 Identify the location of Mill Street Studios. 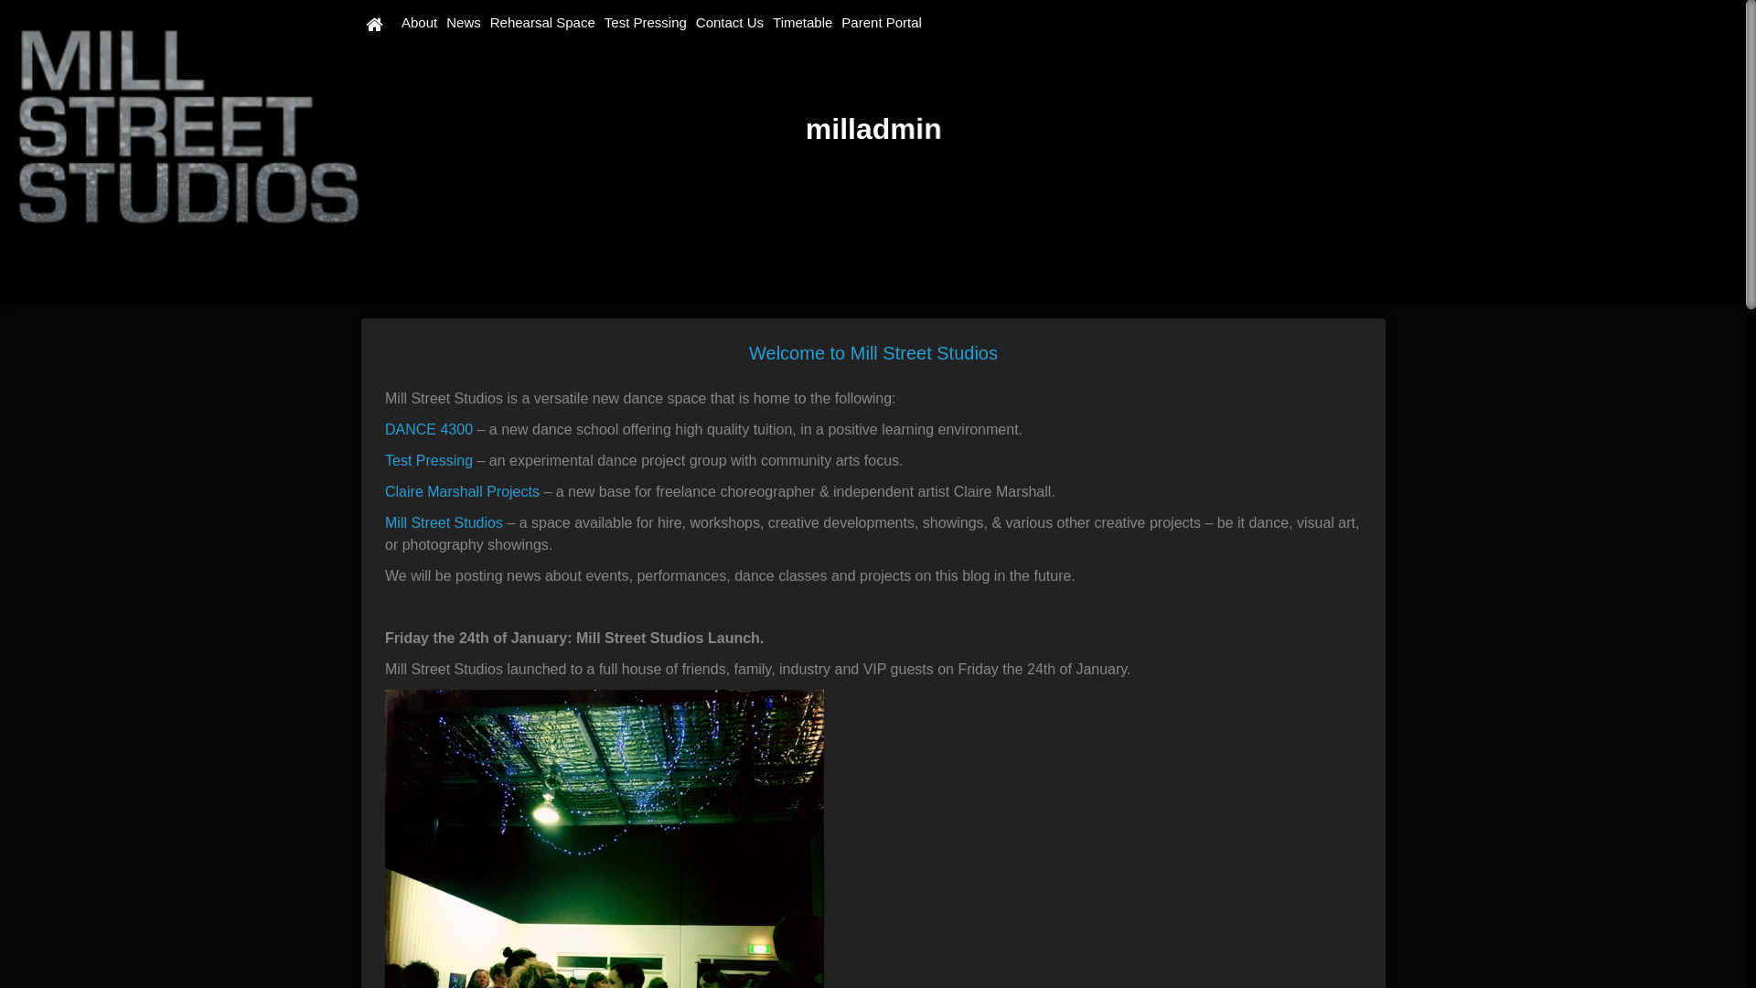
(444, 523).